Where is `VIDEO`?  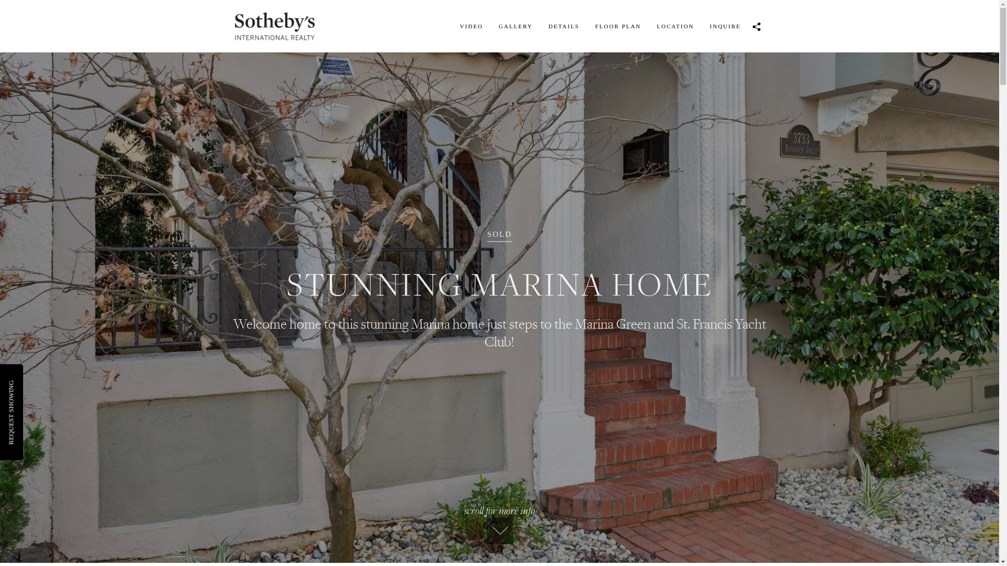 VIDEO is located at coordinates (472, 26).